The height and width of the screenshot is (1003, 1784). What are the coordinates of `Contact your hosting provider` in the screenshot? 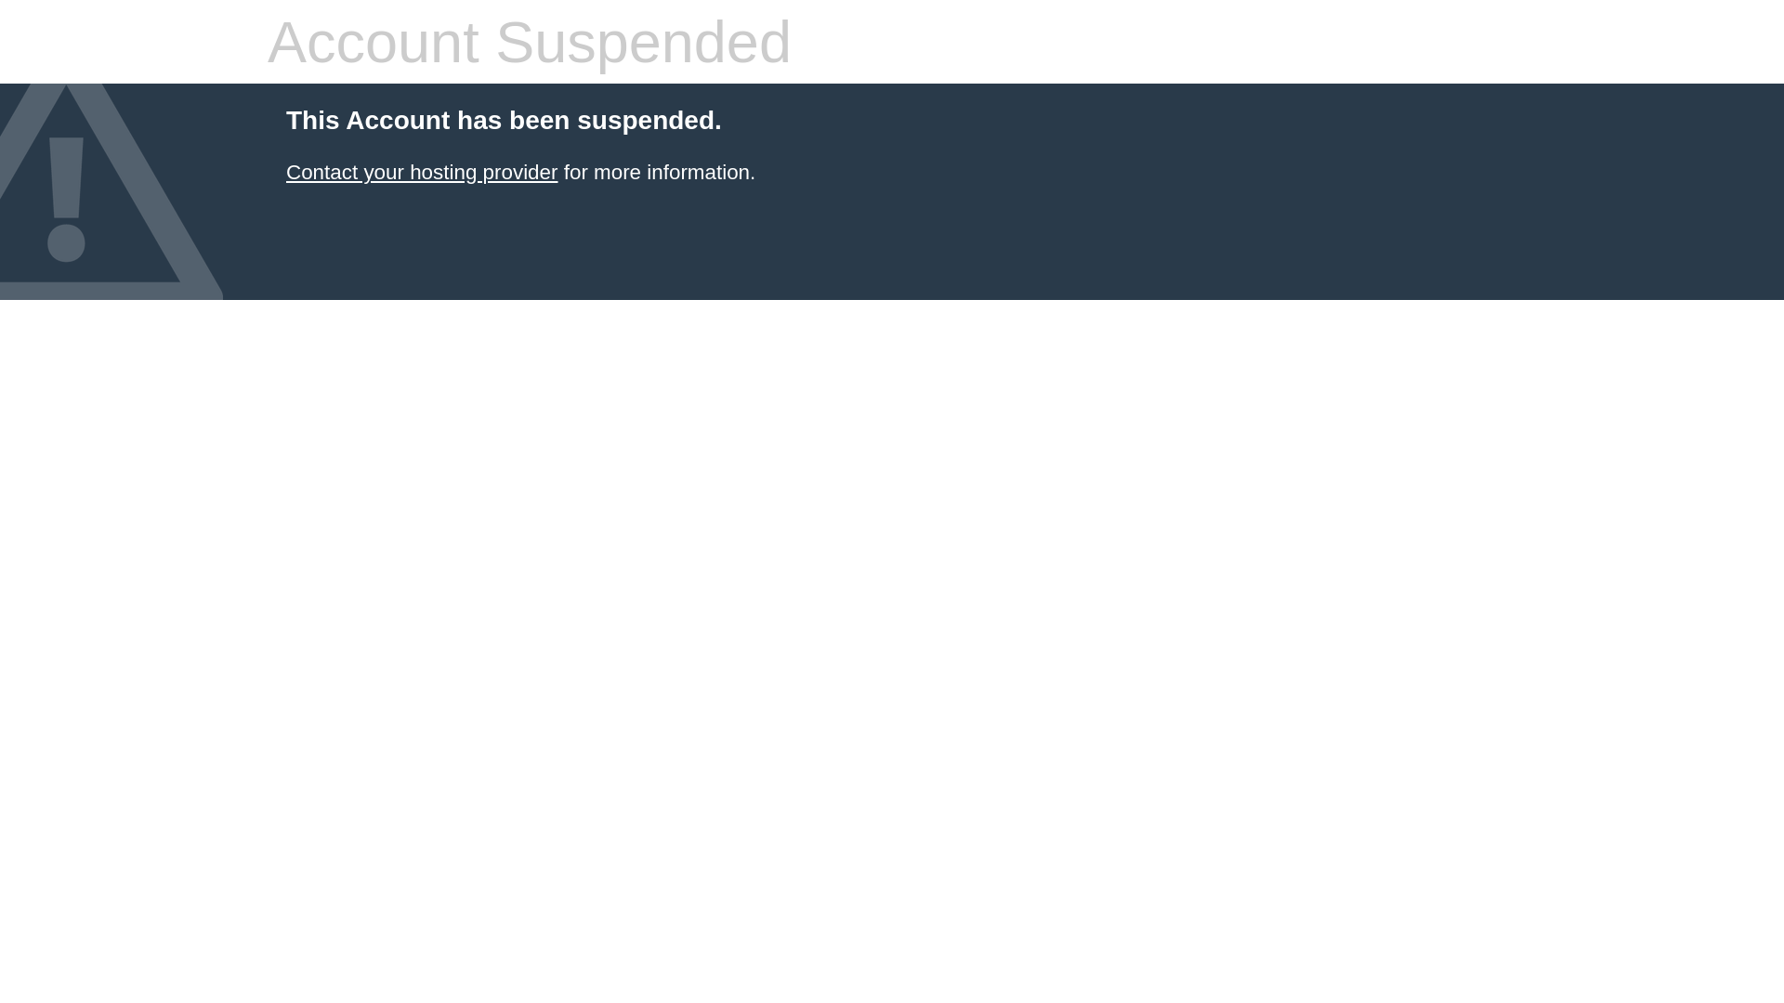 It's located at (422, 173).